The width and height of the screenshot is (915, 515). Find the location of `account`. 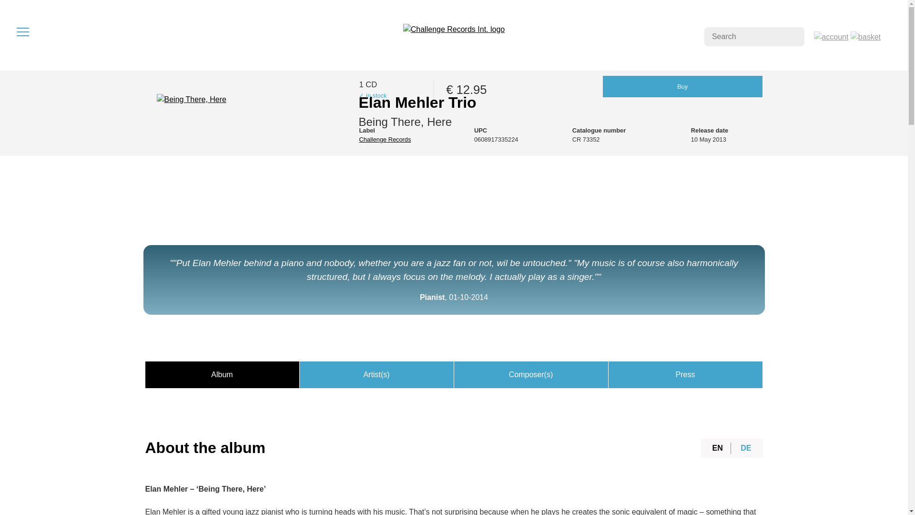

account is located at coordinates (831, 36).